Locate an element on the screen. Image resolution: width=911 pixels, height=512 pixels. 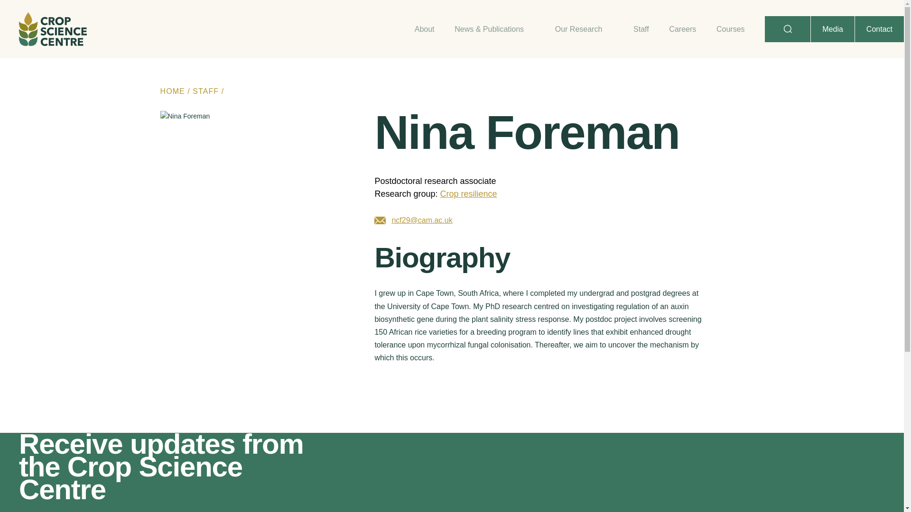
Courses is located at coordinates (731, 28).